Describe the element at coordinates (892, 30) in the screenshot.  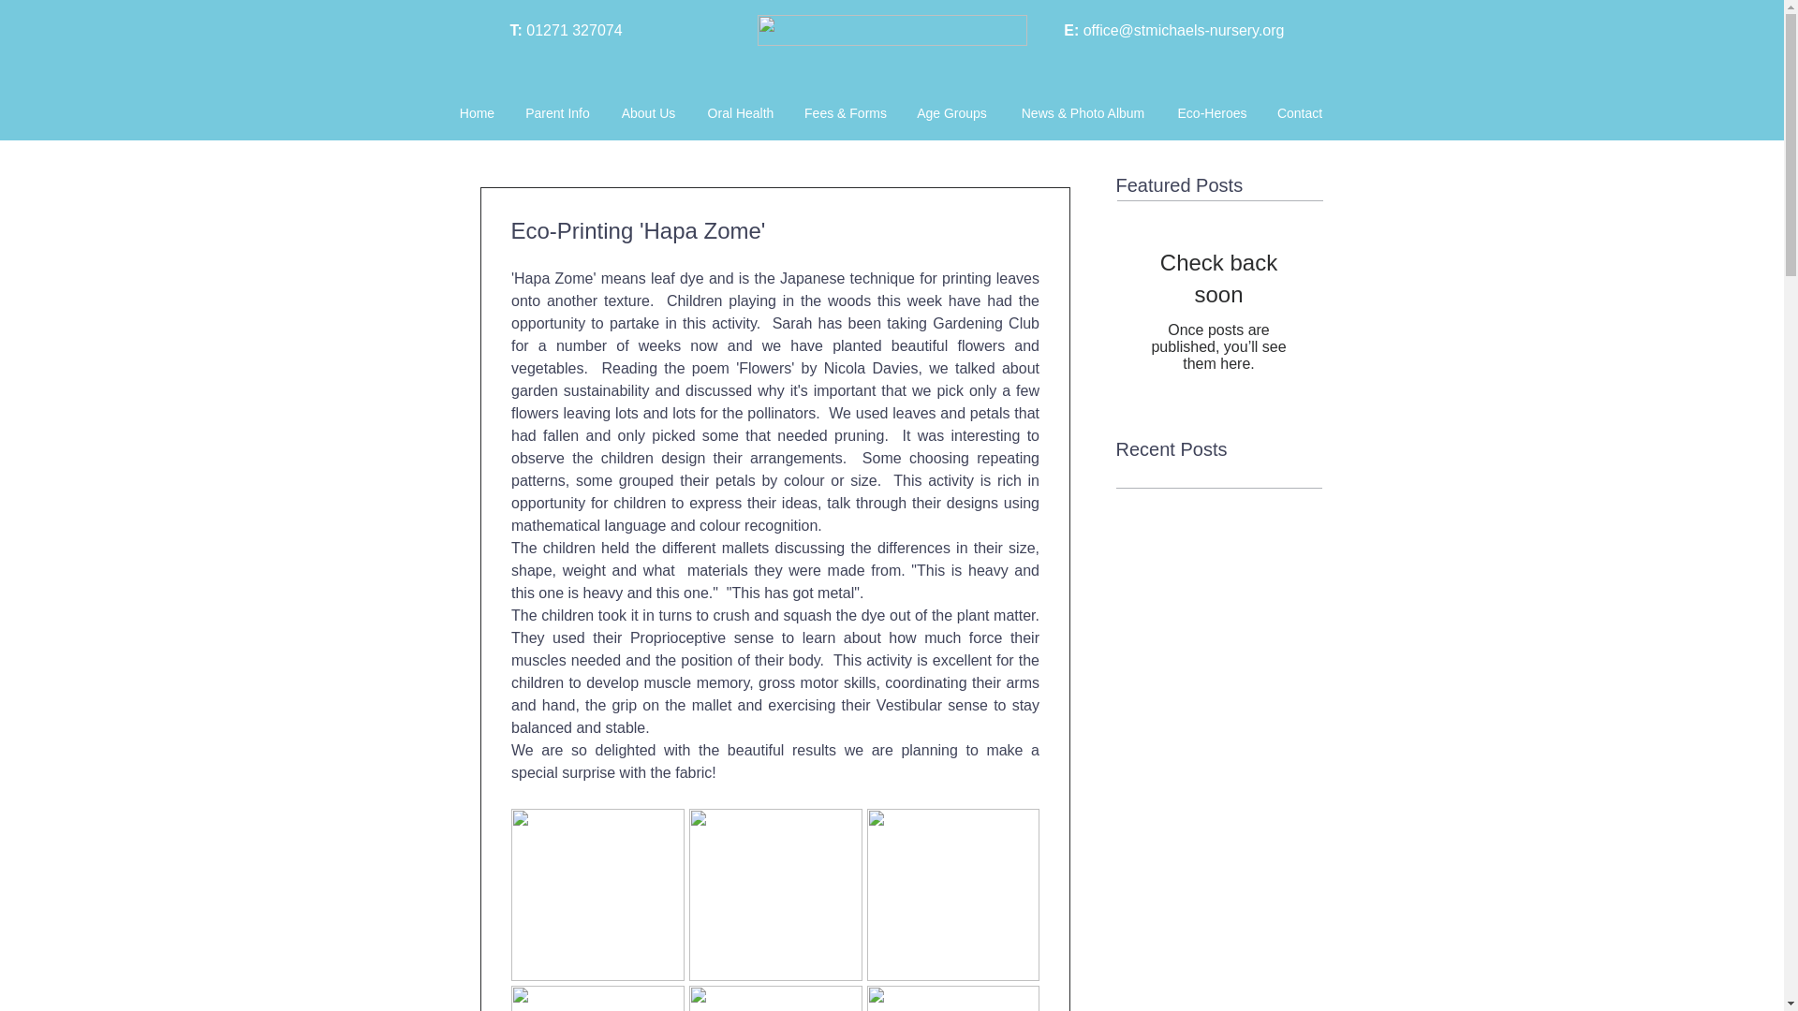
I see `LOGOWHITE.png` at that location.